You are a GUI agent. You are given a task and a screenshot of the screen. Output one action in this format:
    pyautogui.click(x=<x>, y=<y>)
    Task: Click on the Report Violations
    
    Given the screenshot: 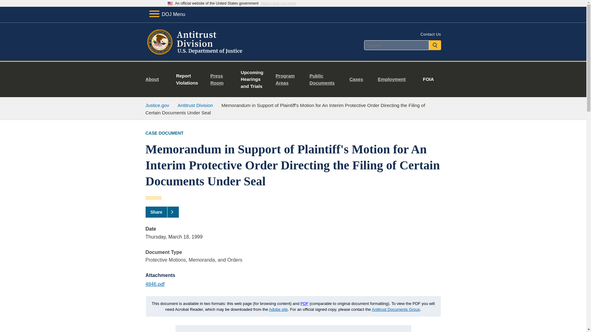 What is the action you would take?
    pyautogui.click(x=187, y=79)
    